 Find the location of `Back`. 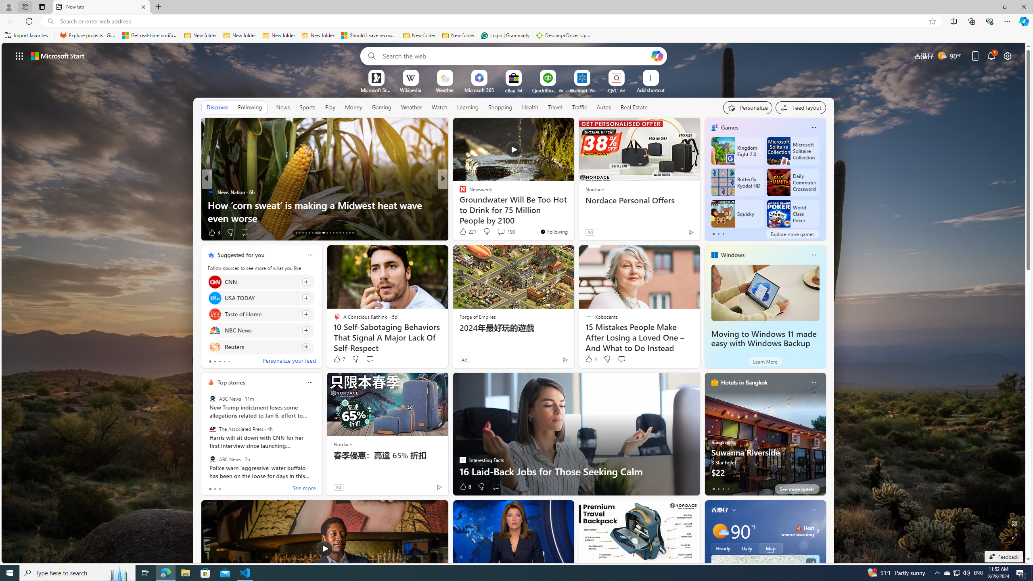

Back is located at coordinates (10, 21).